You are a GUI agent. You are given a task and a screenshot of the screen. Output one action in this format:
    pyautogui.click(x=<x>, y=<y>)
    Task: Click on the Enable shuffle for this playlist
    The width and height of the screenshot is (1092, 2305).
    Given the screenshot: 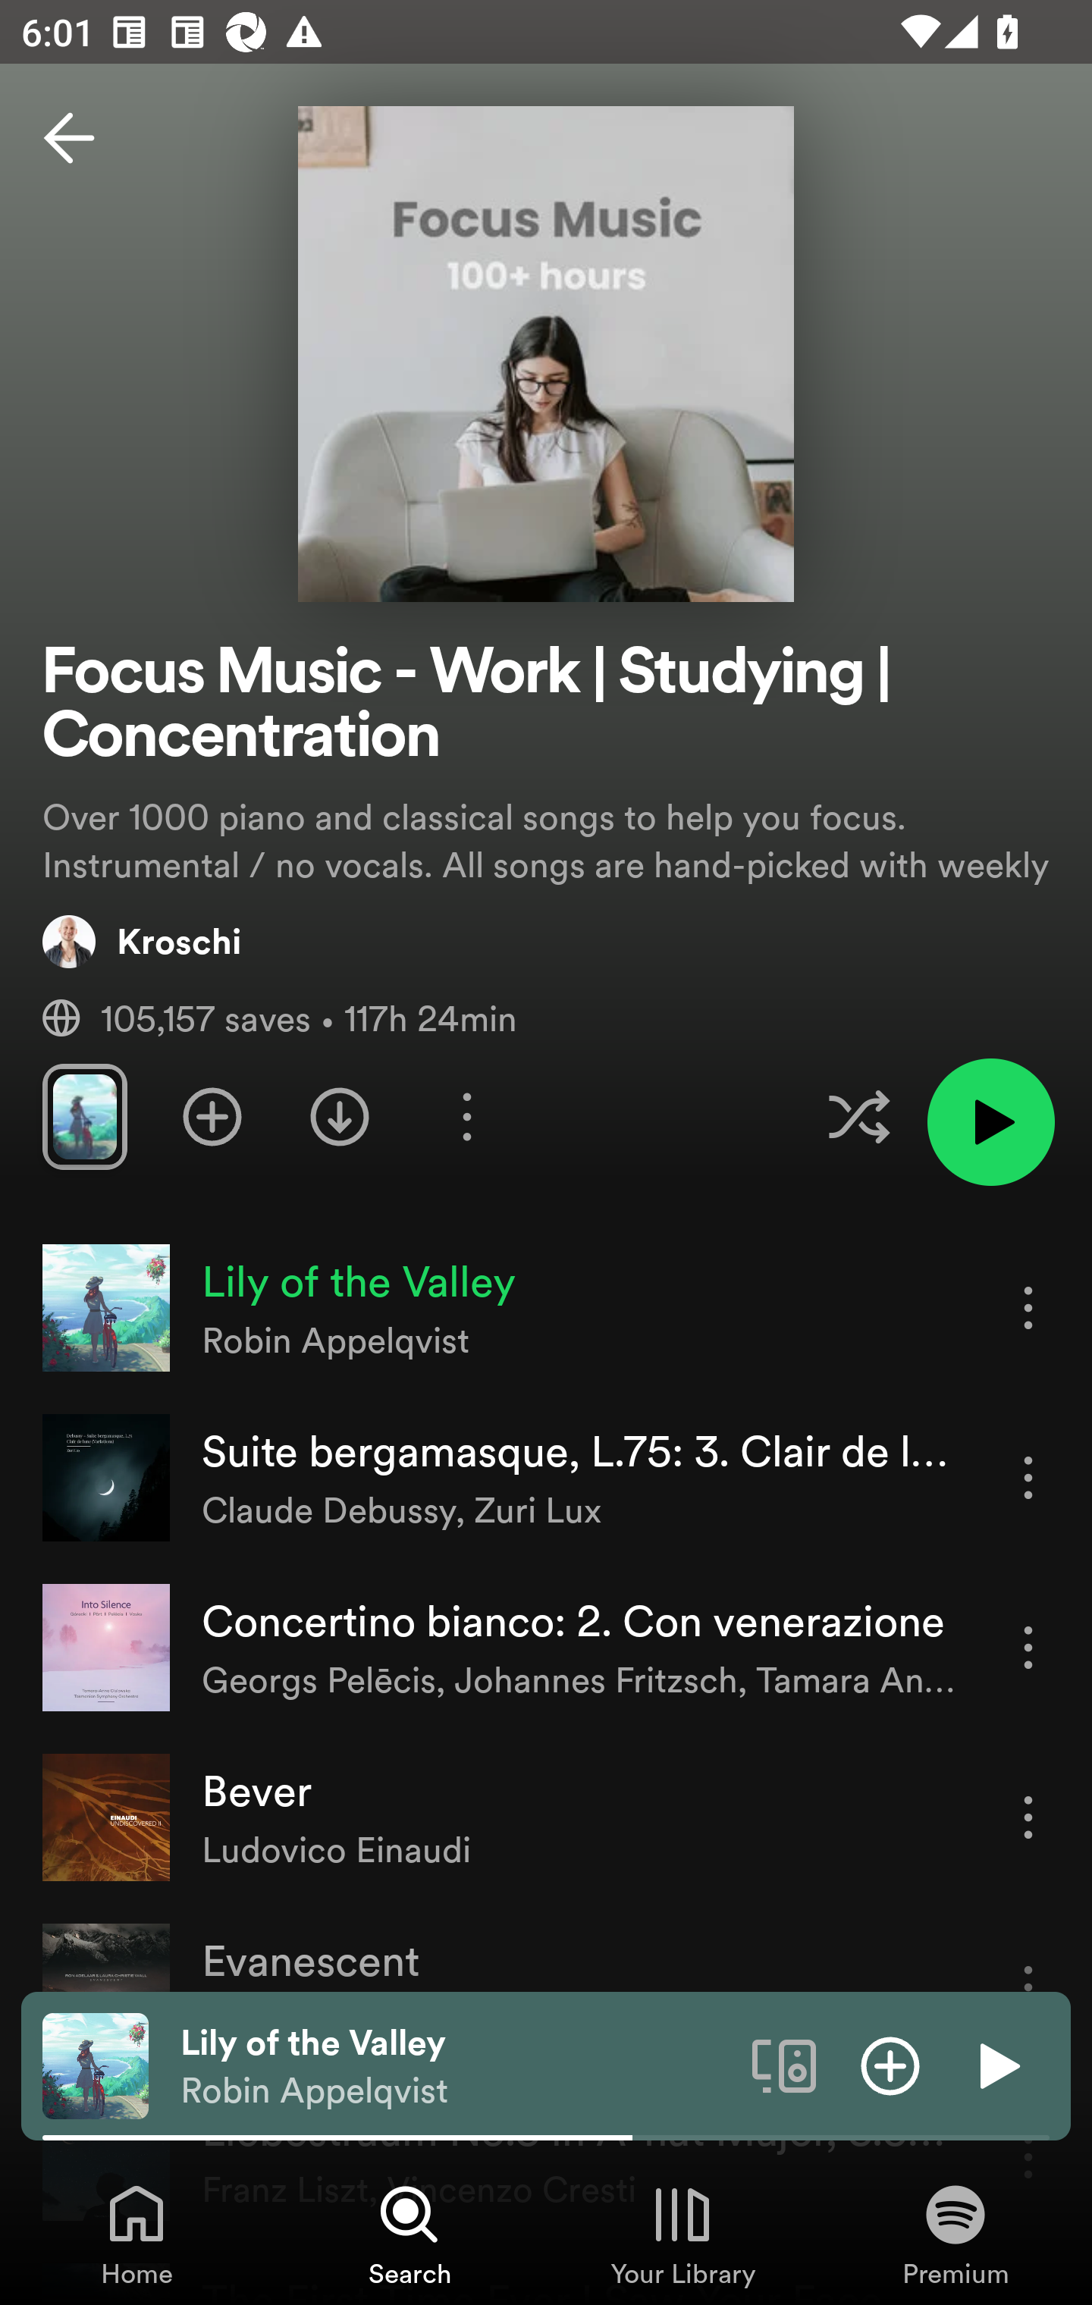 What is the action you would take?
    pyautogui.click(x=858, y=1116)
    